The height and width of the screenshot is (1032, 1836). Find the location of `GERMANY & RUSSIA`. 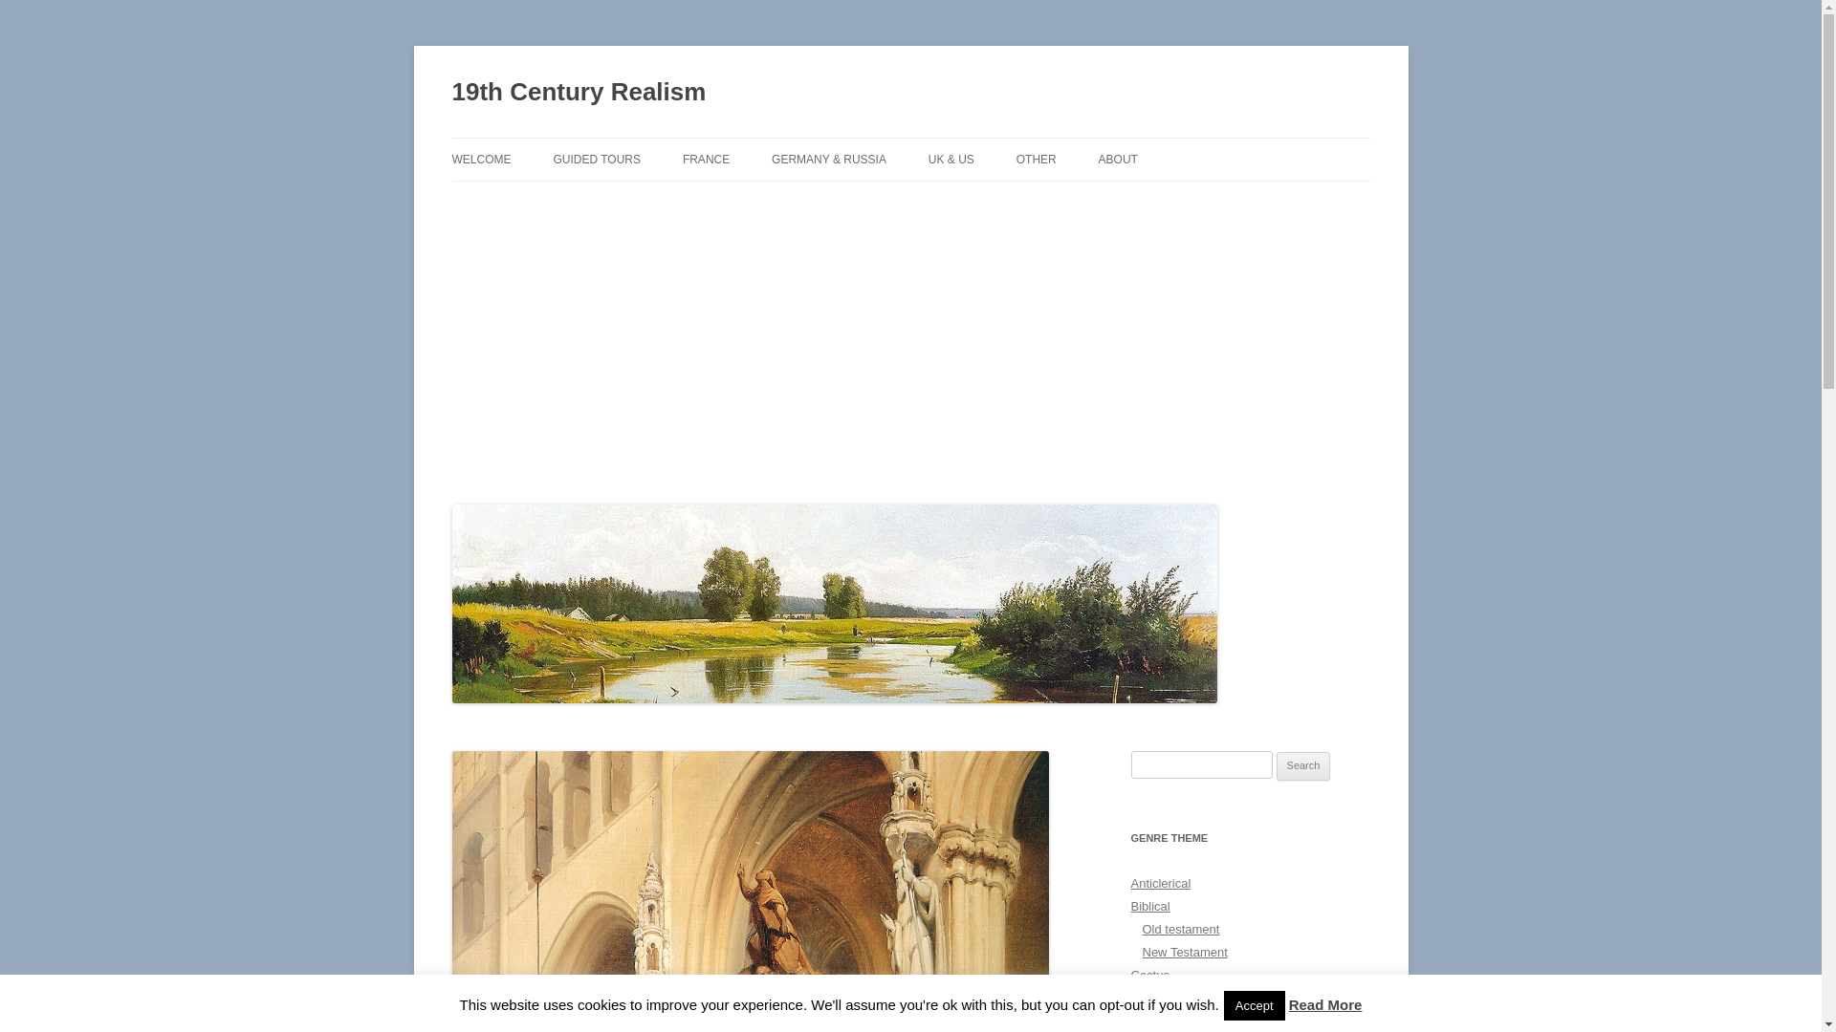

GERMANY & RUSSIA is located at coordinates (829, 160).